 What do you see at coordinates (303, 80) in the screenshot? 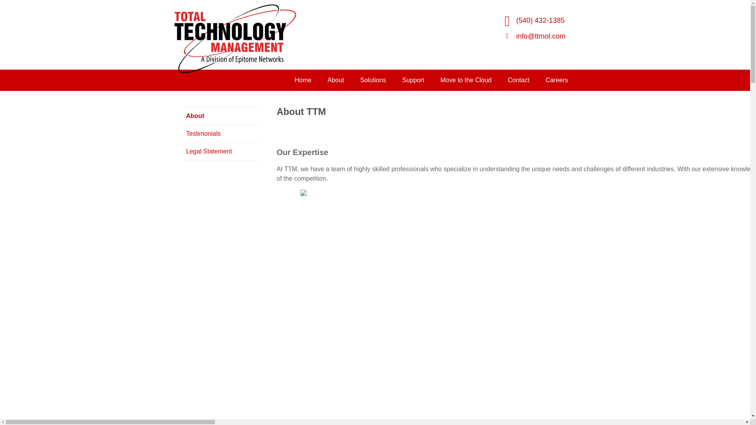
I see `Home` at bounding box center [303, 80].